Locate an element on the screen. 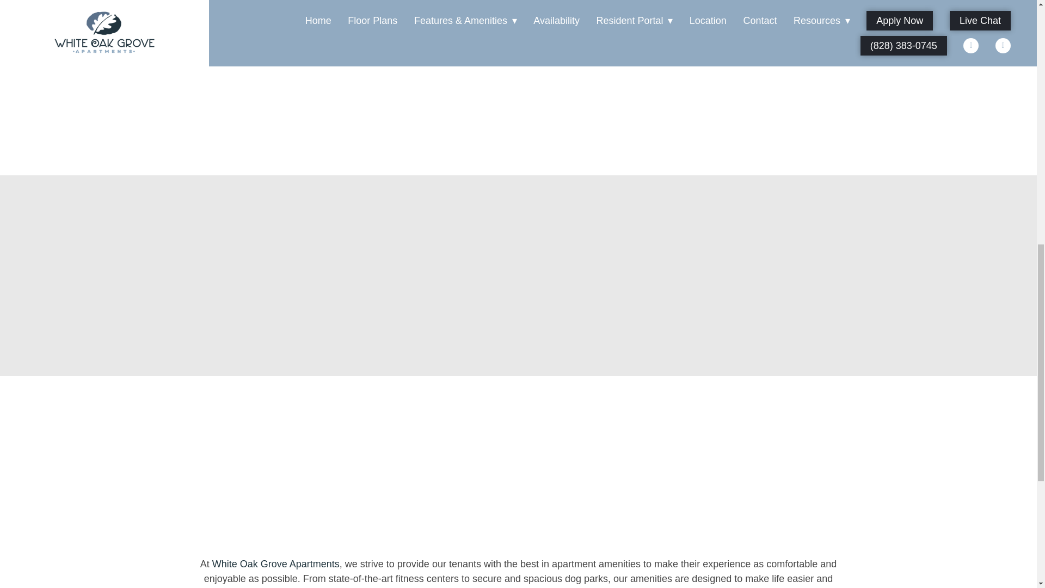  White Oak Grove Apartments is located at coordinates (275, 564).